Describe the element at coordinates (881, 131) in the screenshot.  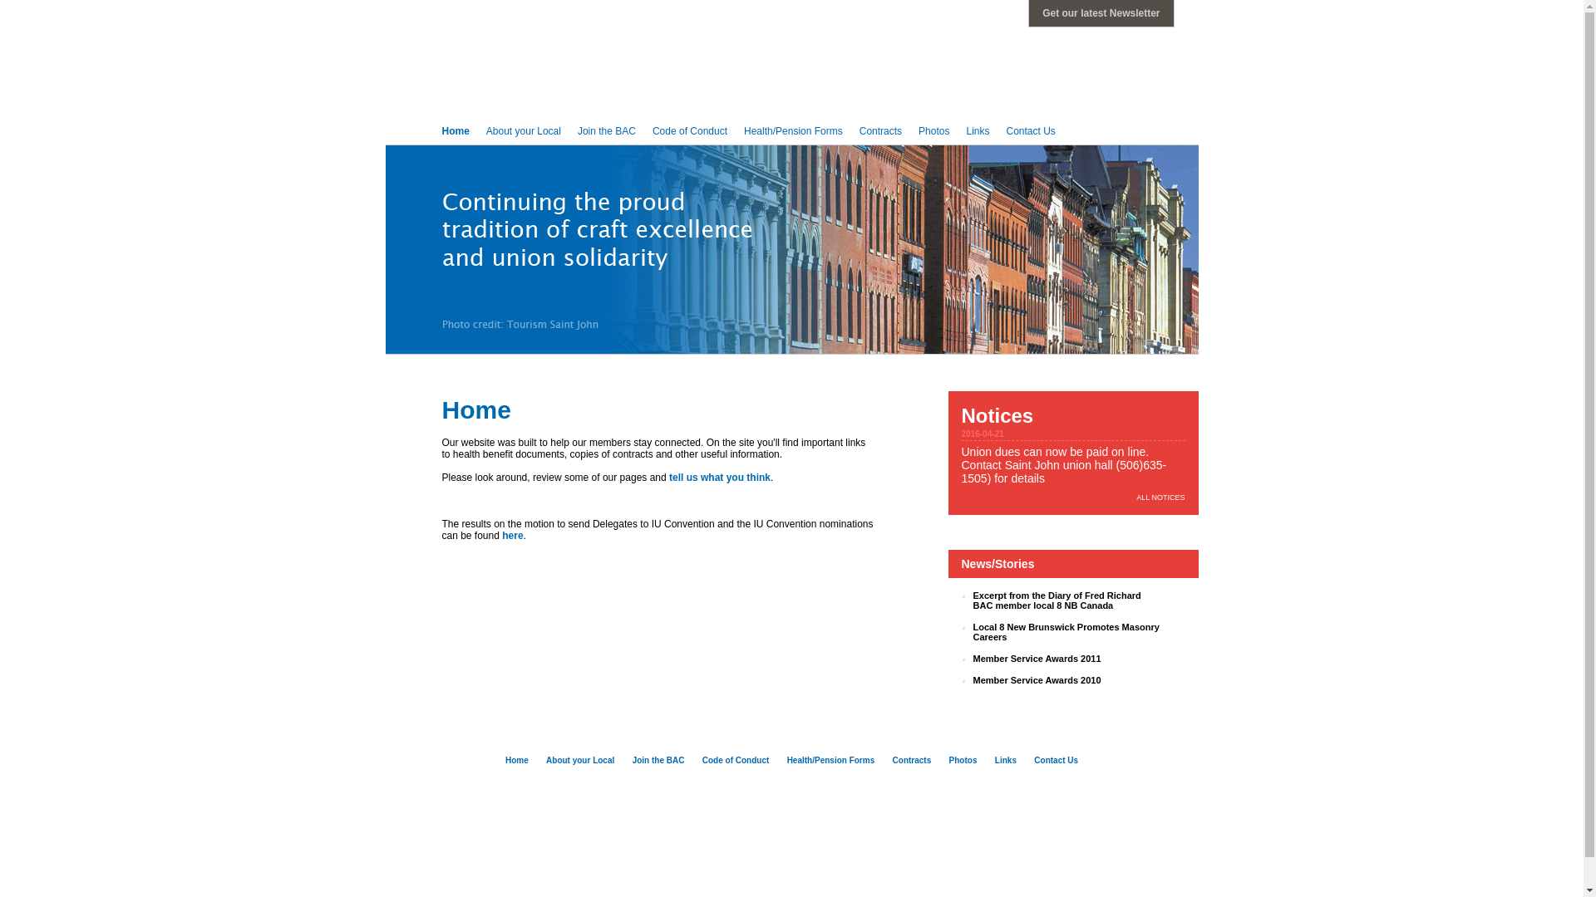
I see `Contracts` at that location.